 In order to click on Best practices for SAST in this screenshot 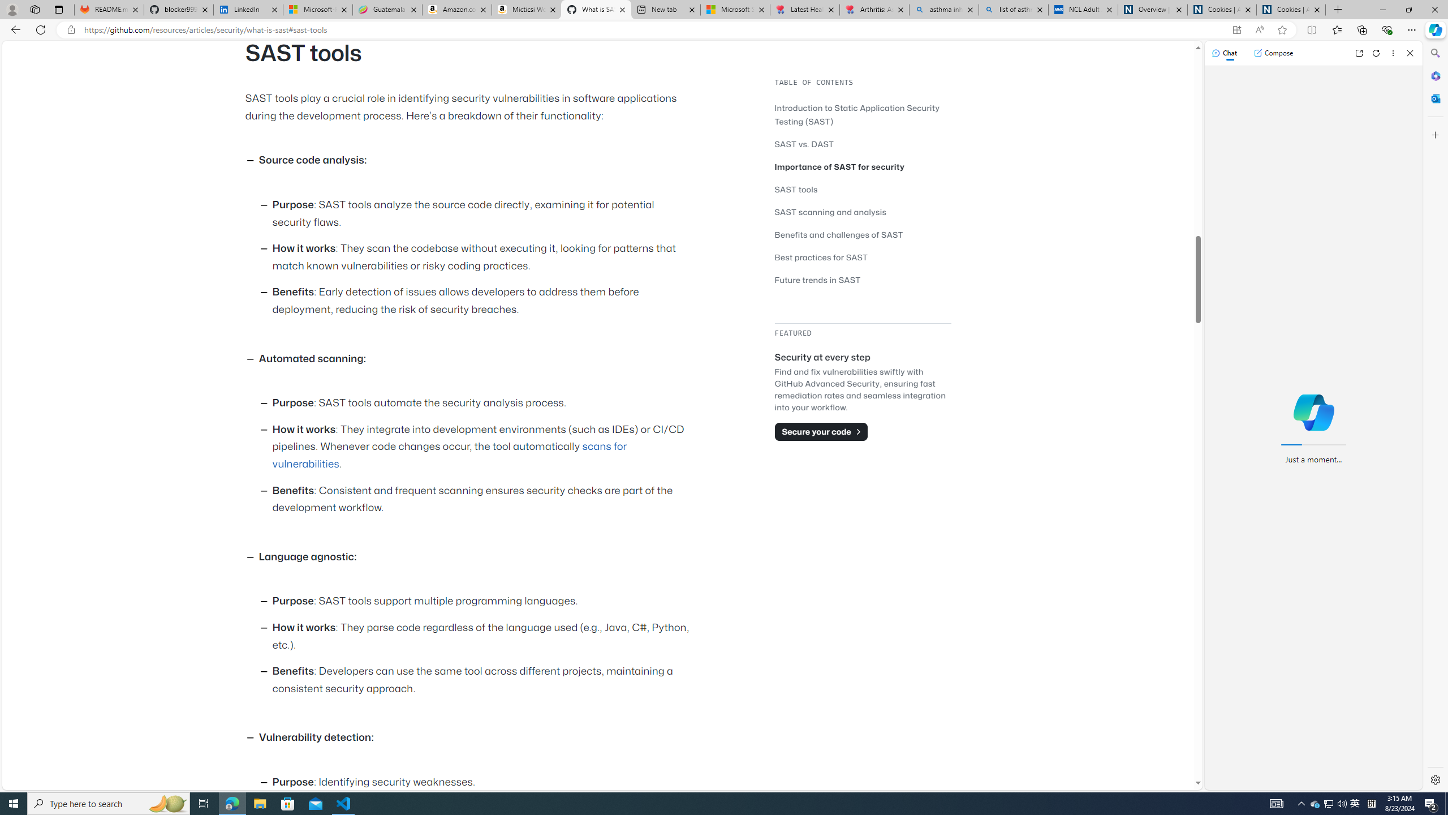, I will do `click(821, 257)`.